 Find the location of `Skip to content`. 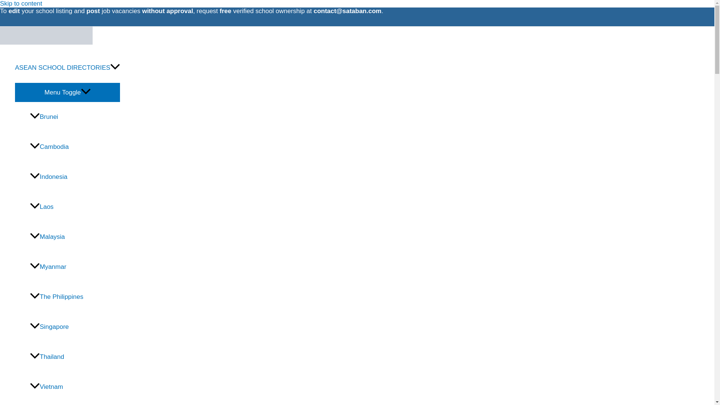

Skip to content is located at coordinates (21, 4).